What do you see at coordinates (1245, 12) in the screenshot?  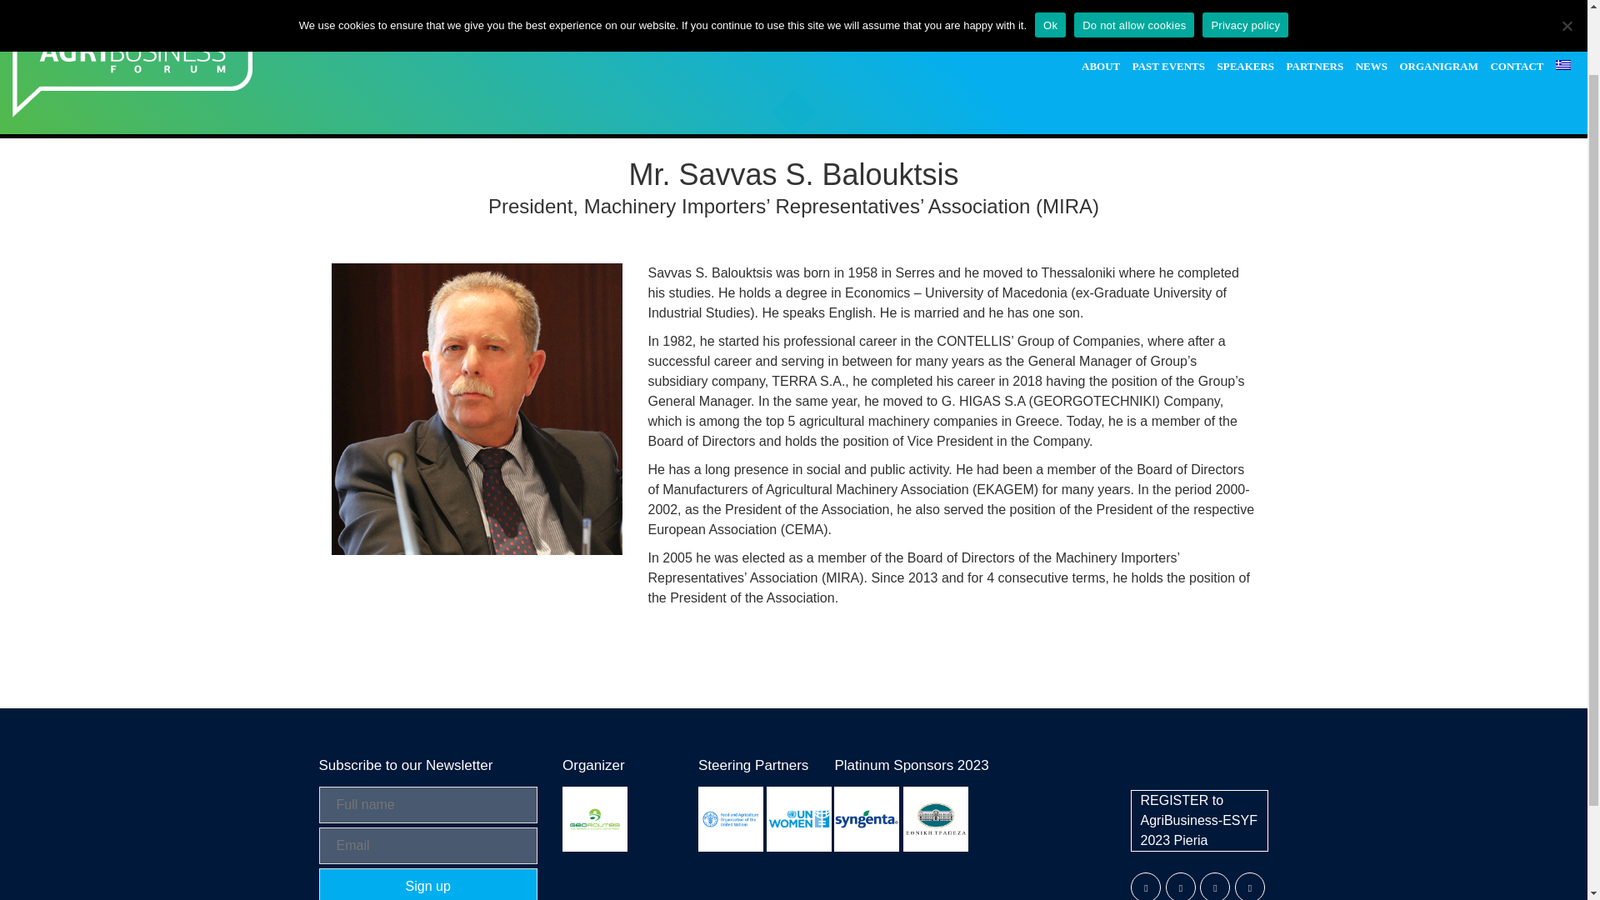 I see `SPEAKERS` at bounding box center [1245, 12].